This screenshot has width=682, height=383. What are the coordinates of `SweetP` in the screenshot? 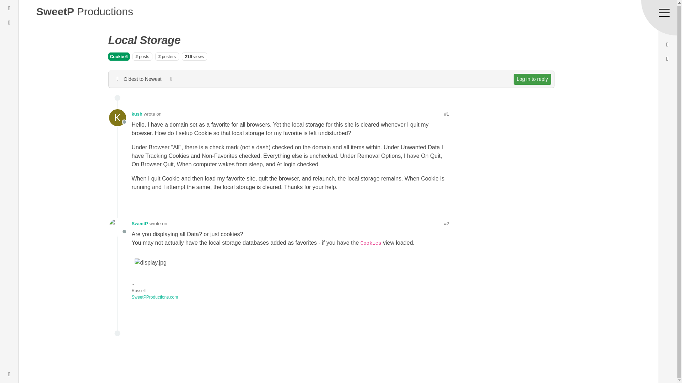 It's located at (9, 374).